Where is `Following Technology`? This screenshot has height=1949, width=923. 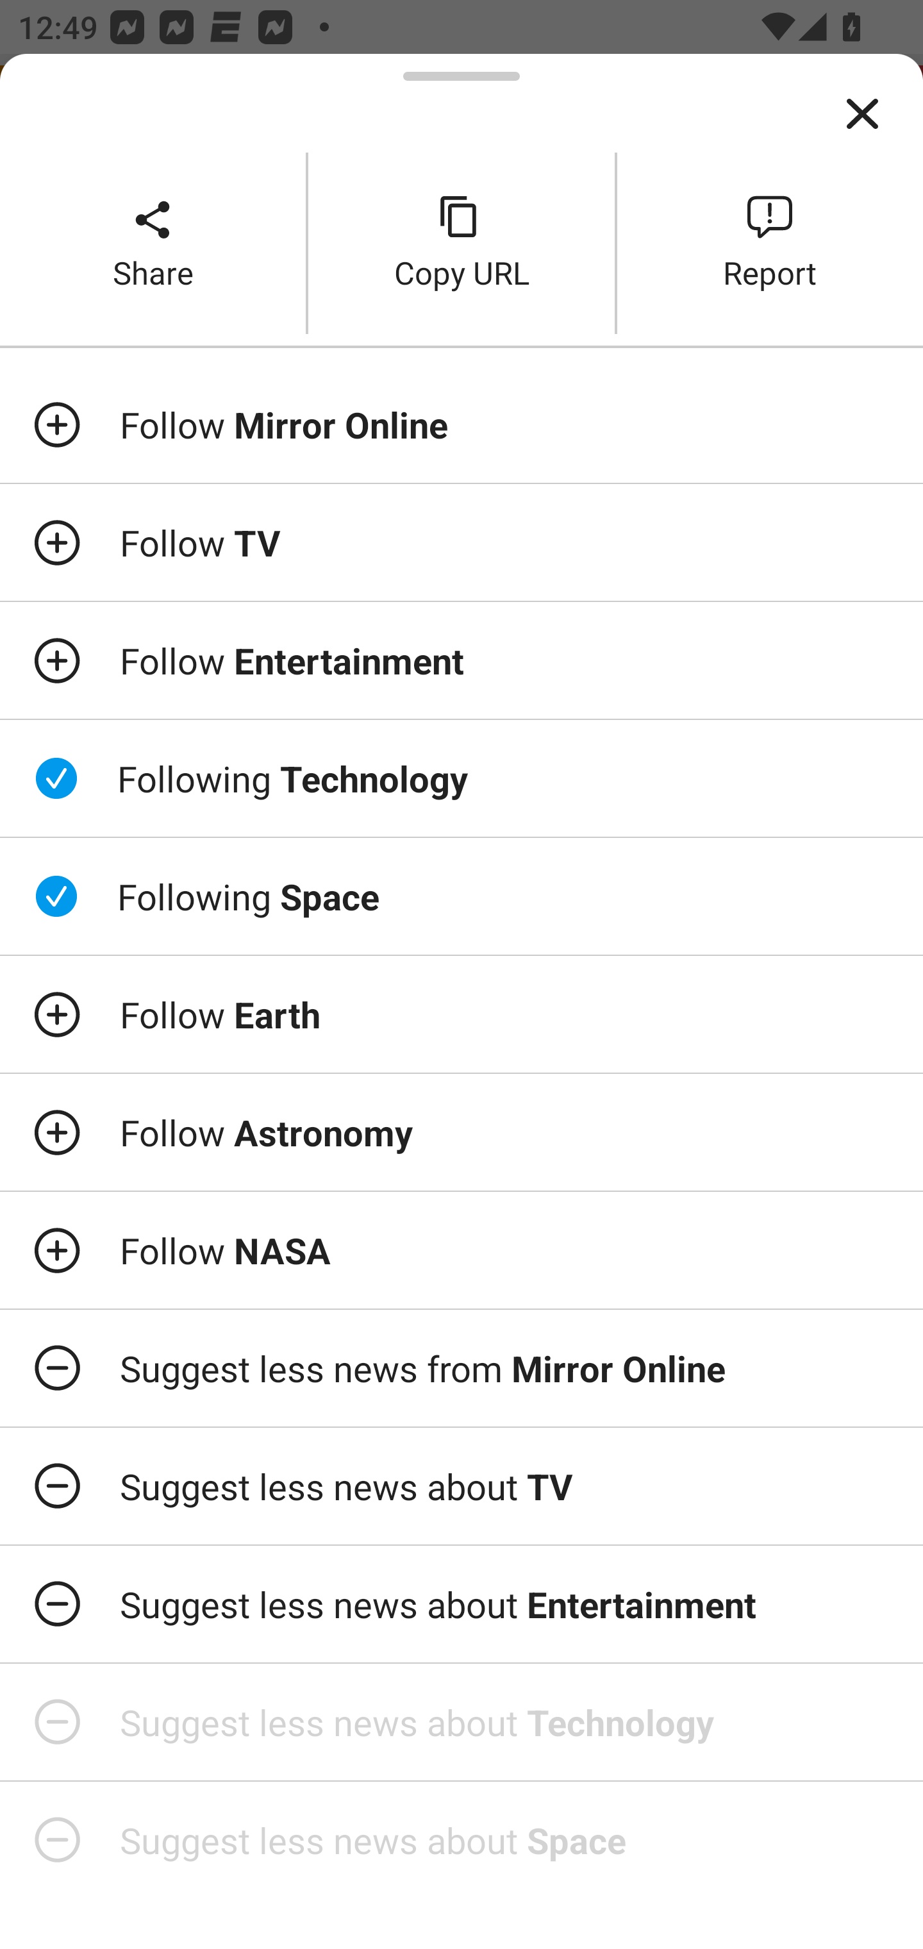
Following Technology is located at coordinates (462, 777).